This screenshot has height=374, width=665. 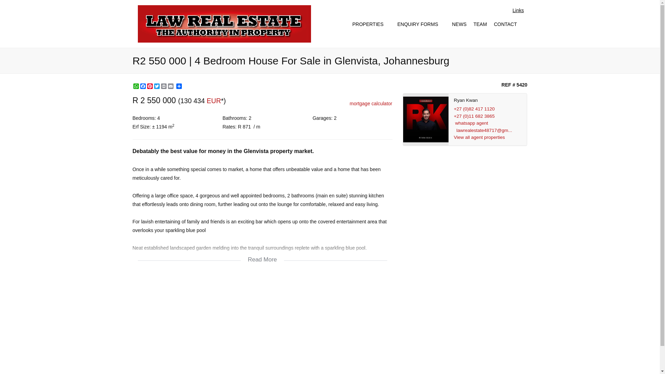 I want to click on Twitter, so click(x=157, y=86).